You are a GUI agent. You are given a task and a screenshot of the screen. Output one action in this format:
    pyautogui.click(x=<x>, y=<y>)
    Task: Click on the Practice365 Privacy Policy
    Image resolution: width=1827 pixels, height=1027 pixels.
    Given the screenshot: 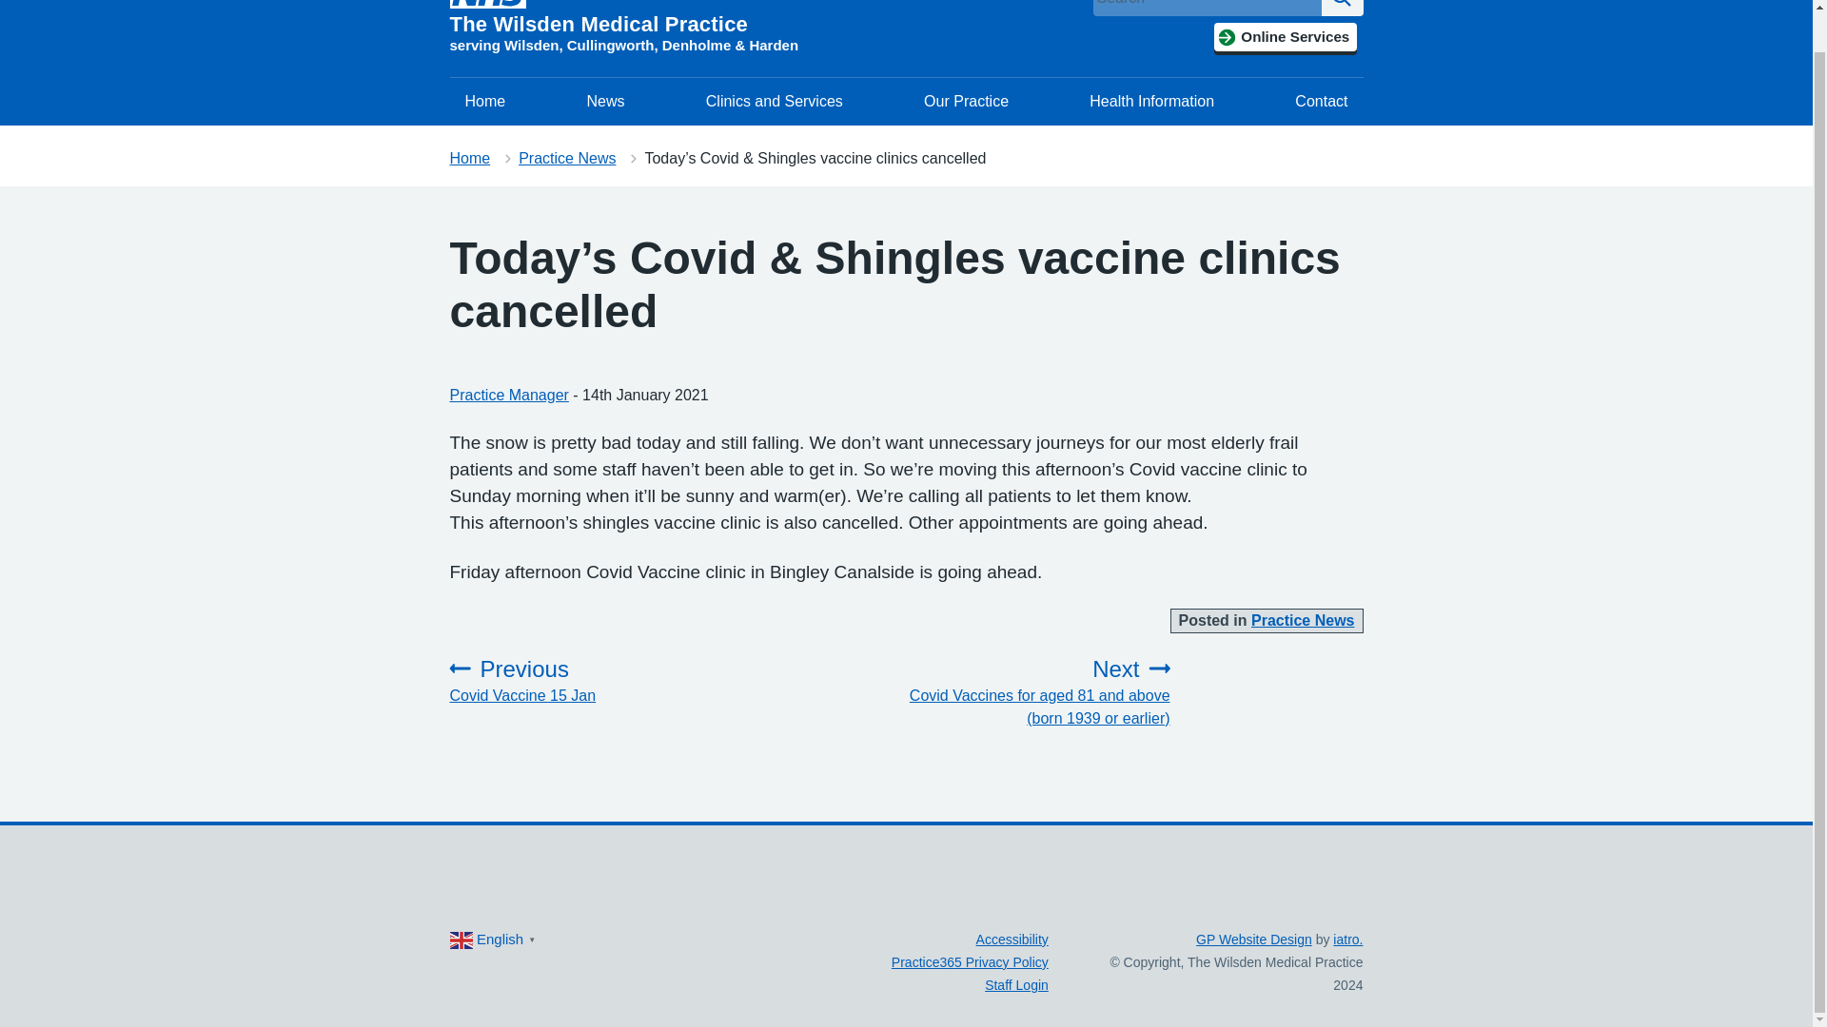 What is the action you would take?
    pyautogui.click(x=469, y=158)
    